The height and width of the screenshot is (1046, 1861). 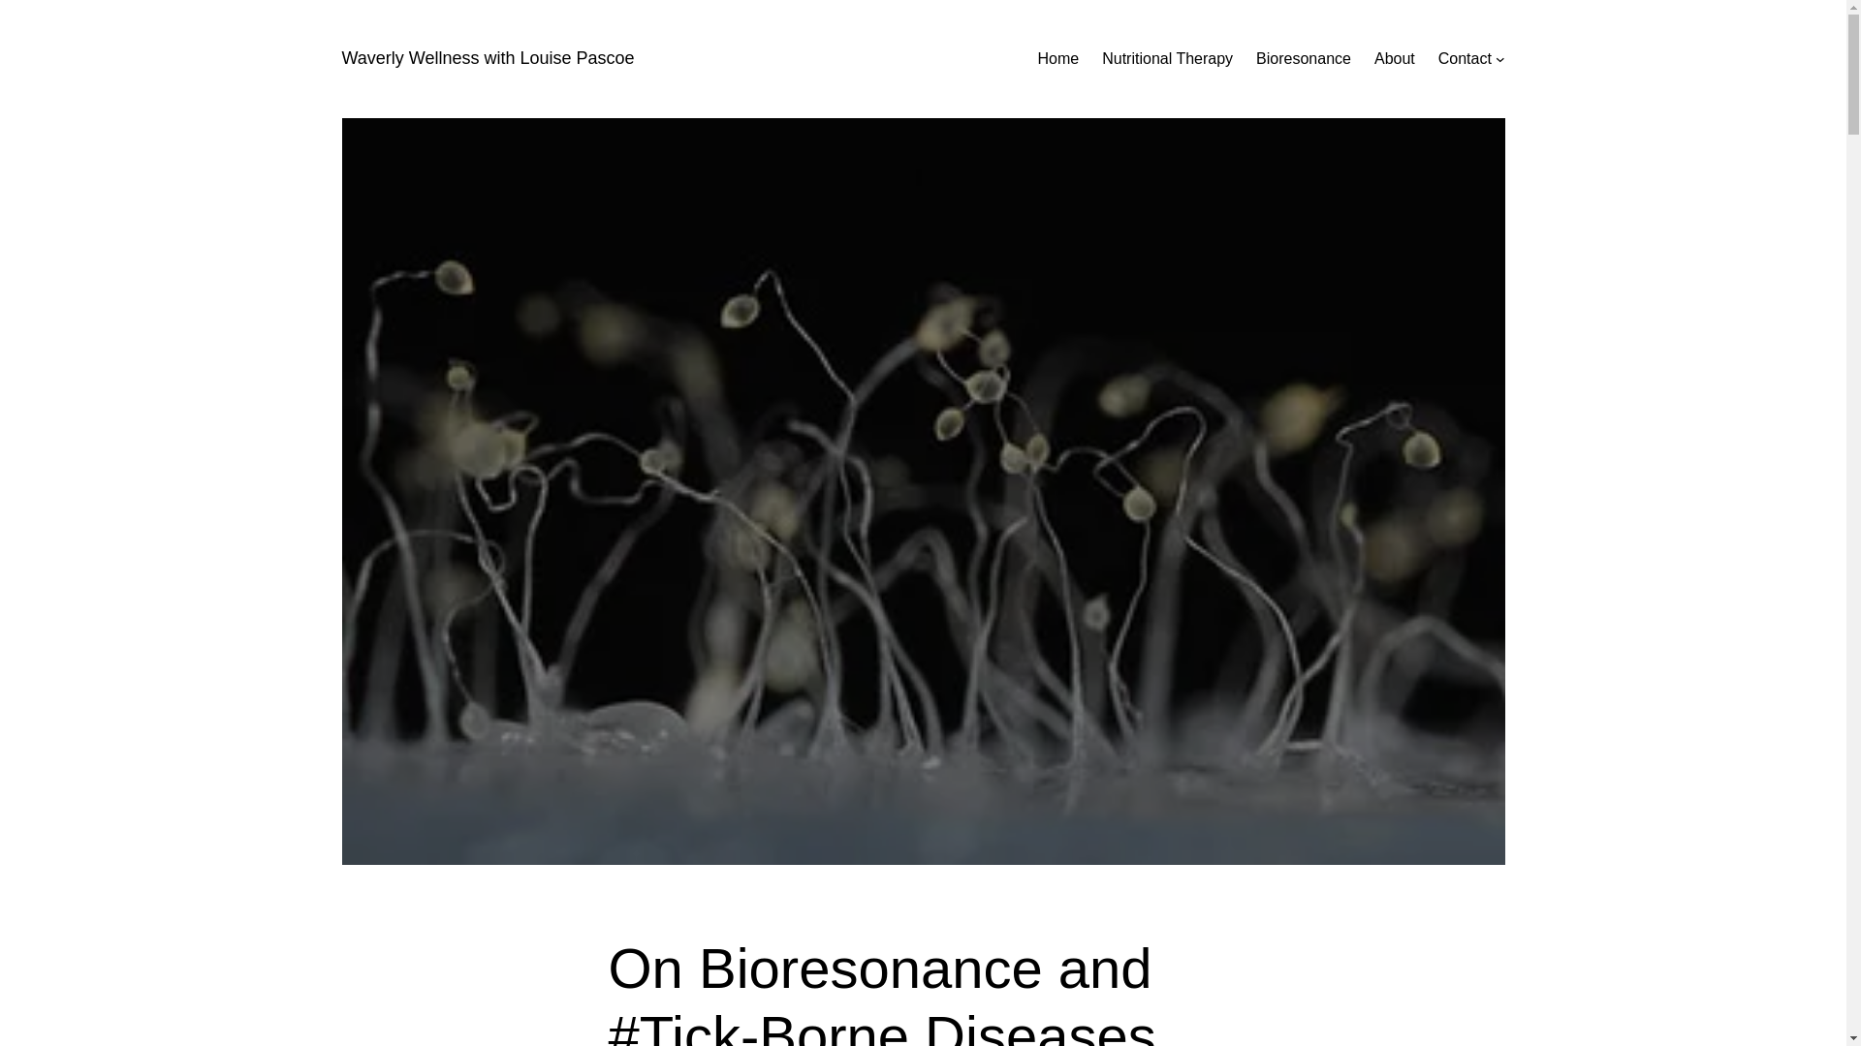 I want to click on Nutritional Therapy, so click(x=1167, y=58).